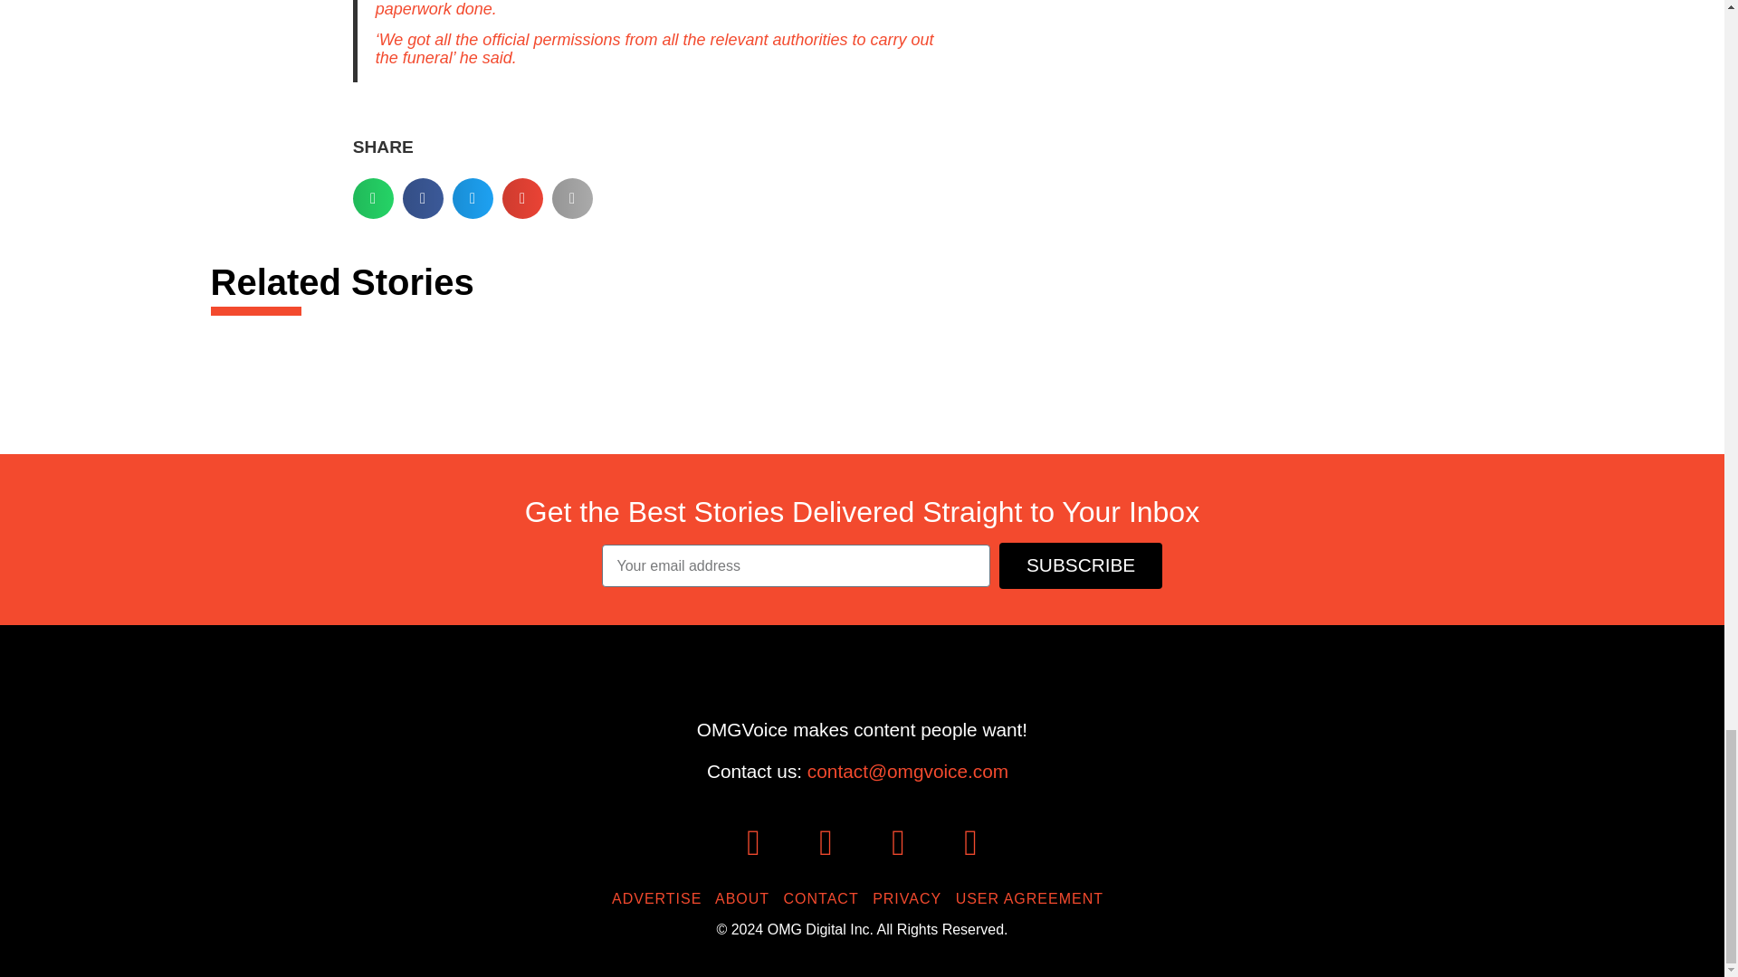 The width and height of the screenshot is (1738, 977). What do you see at coordinates (911, 898) in the screenshot?
I see `PRIVACY` at bounding box center [911, 898].